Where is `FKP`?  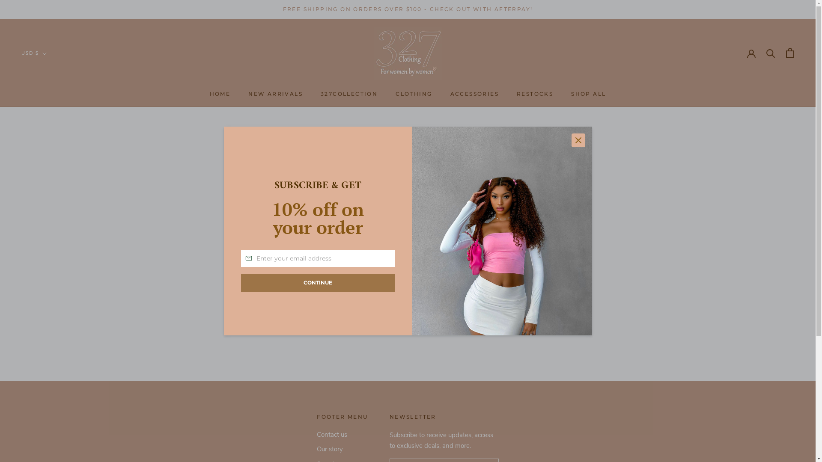
FKP is located at coordinates (49, 423).